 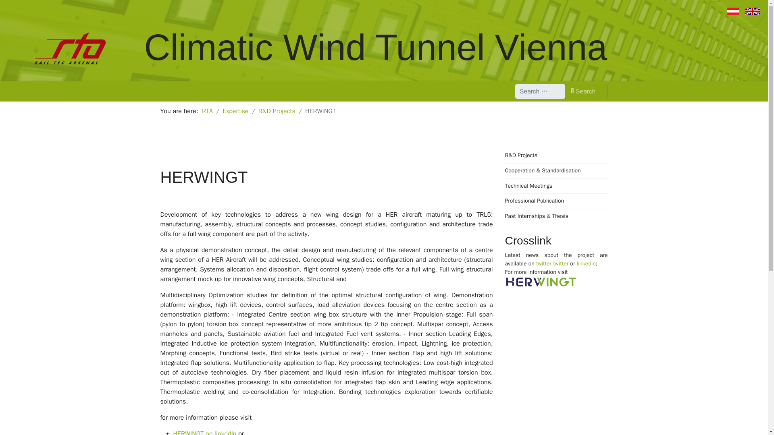 I want to click on RTA, so click(x=207, y=111).